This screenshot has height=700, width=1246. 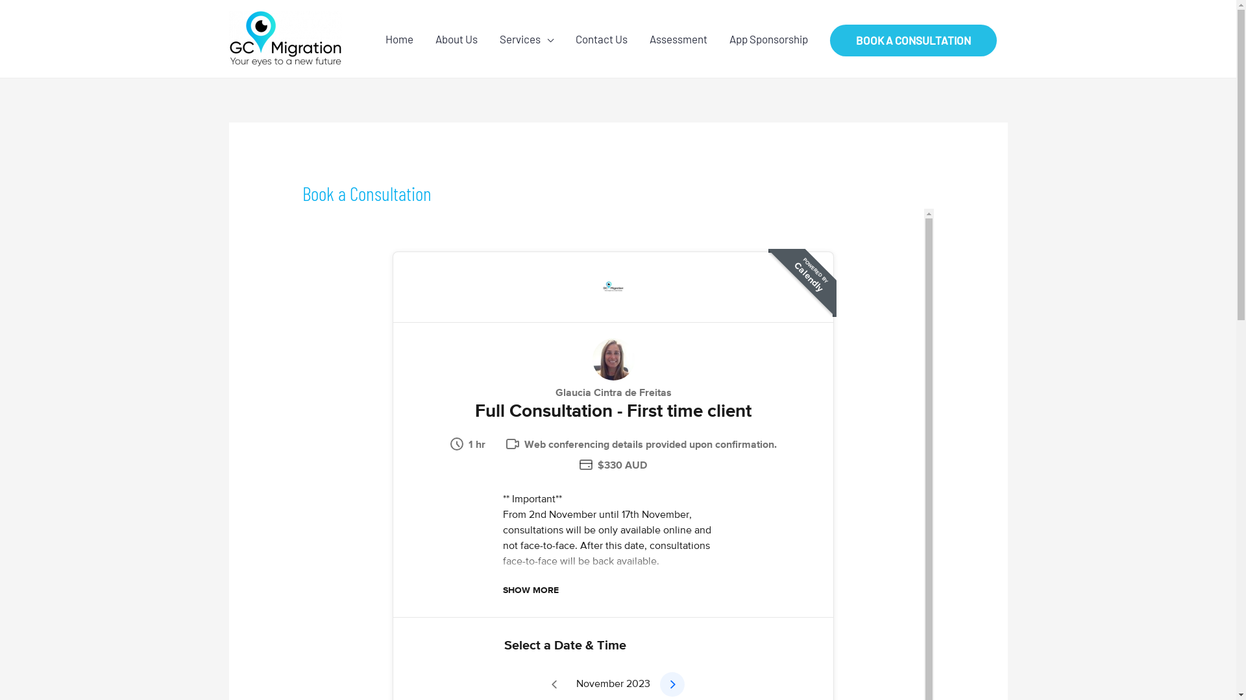 I want to click on Services, so click(x=526, y=39).